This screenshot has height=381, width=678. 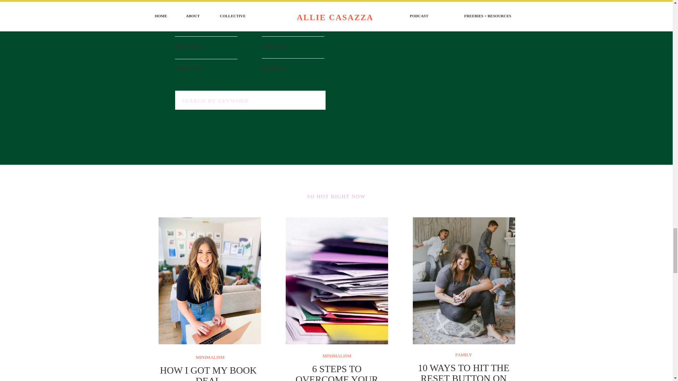 What do you see at coordinates (210, 47) in the screenshot?
I see `WELLNESS` at bounding box center [210, 47].